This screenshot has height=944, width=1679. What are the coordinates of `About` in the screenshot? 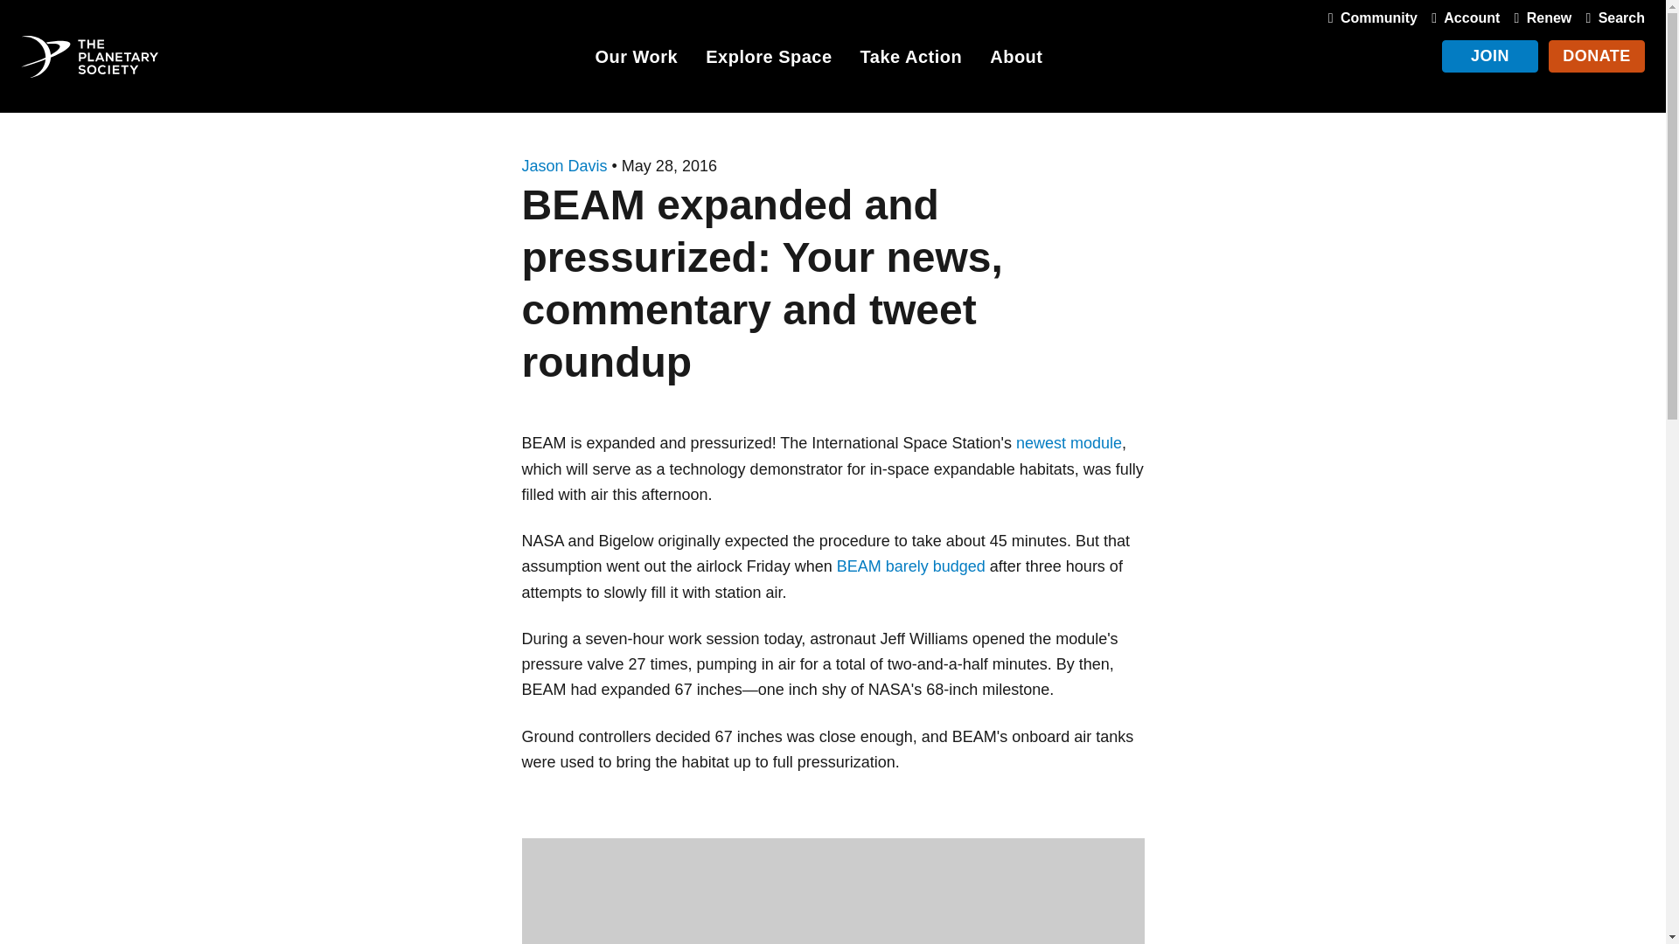 It's located at (1016, 59).